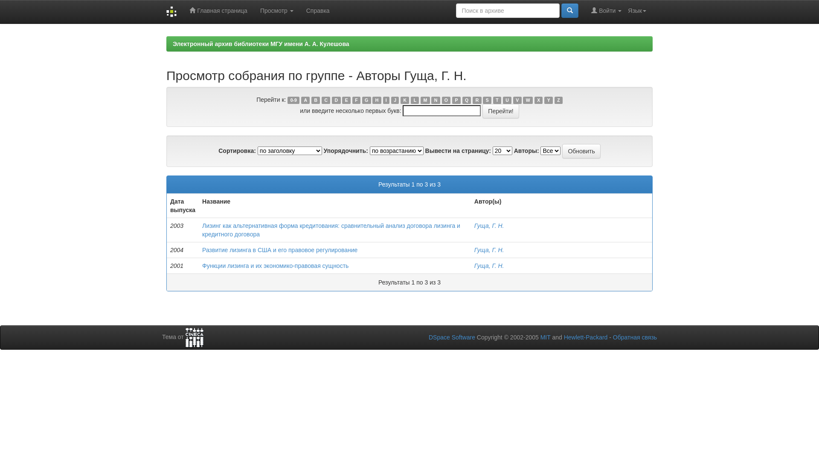  Describe the element at coordinates (487, 101) in the screenshot. I see `S` at that location.